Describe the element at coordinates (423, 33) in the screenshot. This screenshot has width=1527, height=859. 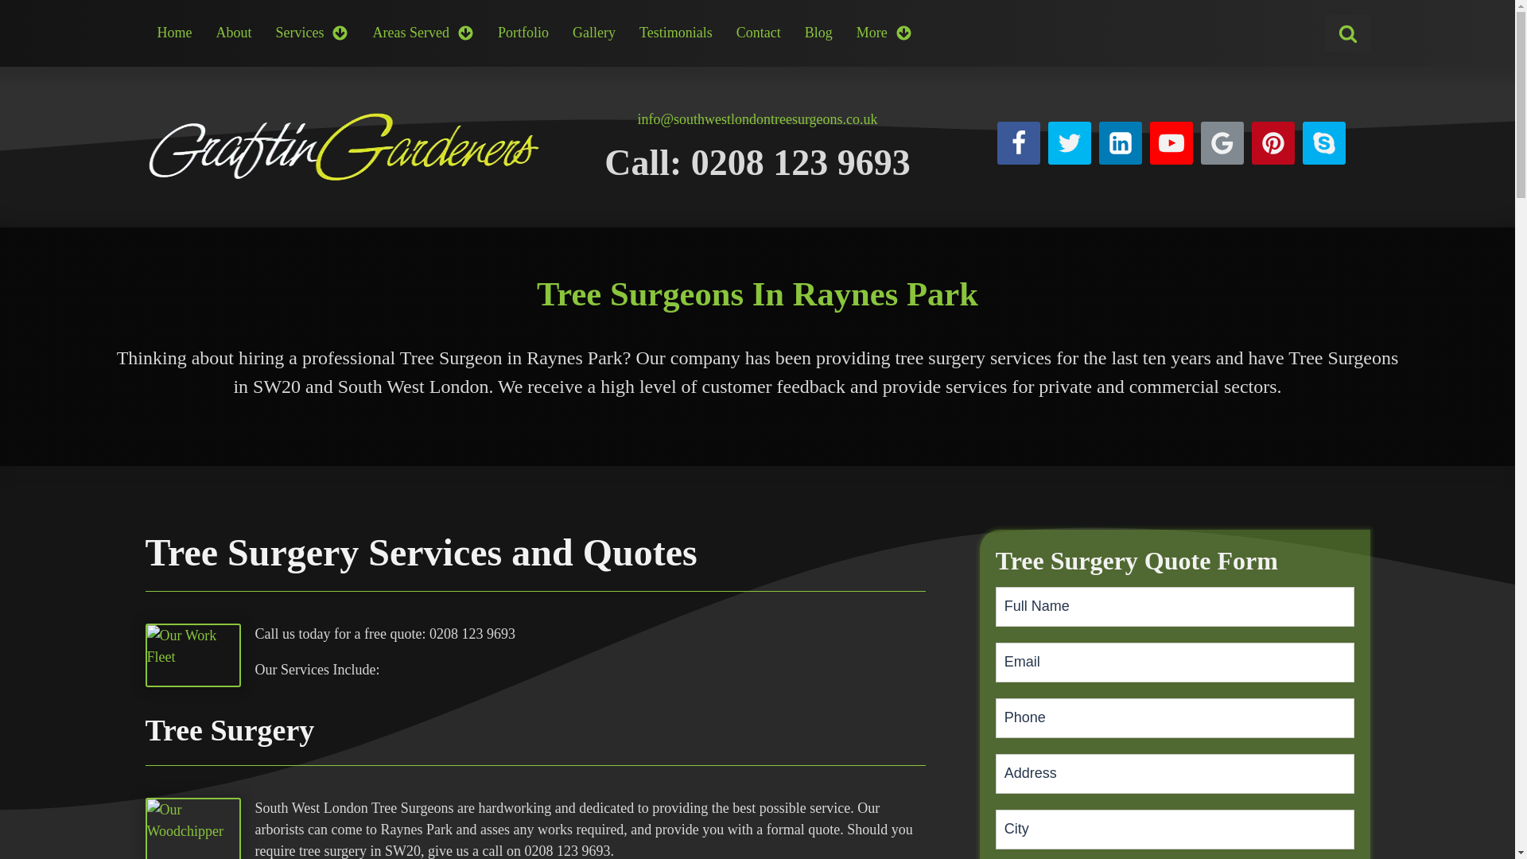
I see `Areas Served` at that location.